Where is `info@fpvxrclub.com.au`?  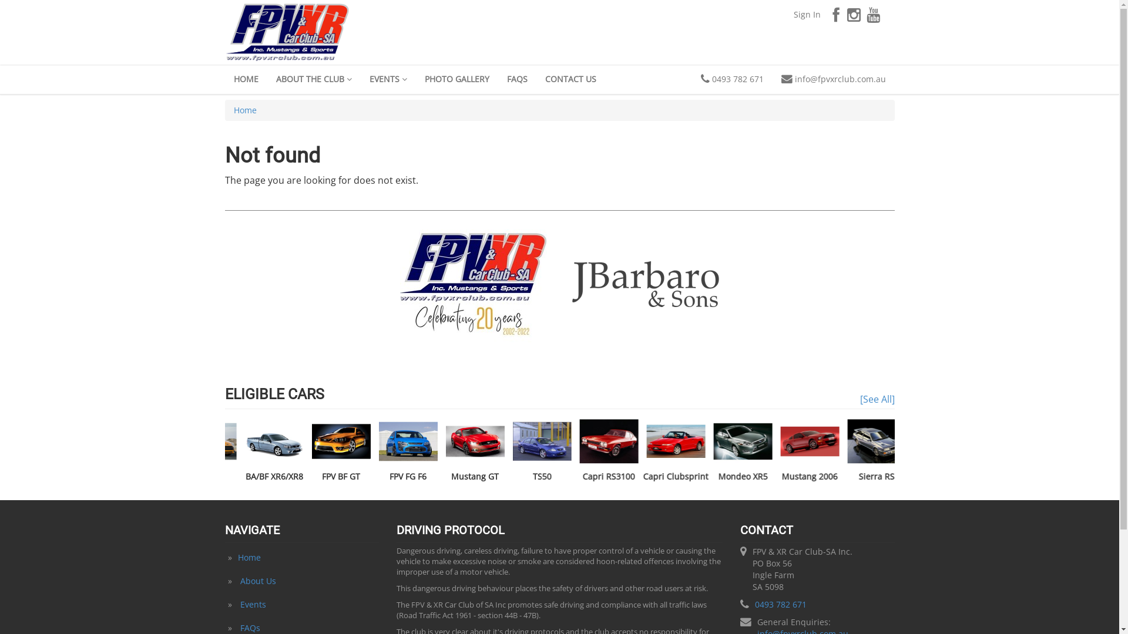
info@fpvxrclub.com.au is located at coordinates (833, 79).